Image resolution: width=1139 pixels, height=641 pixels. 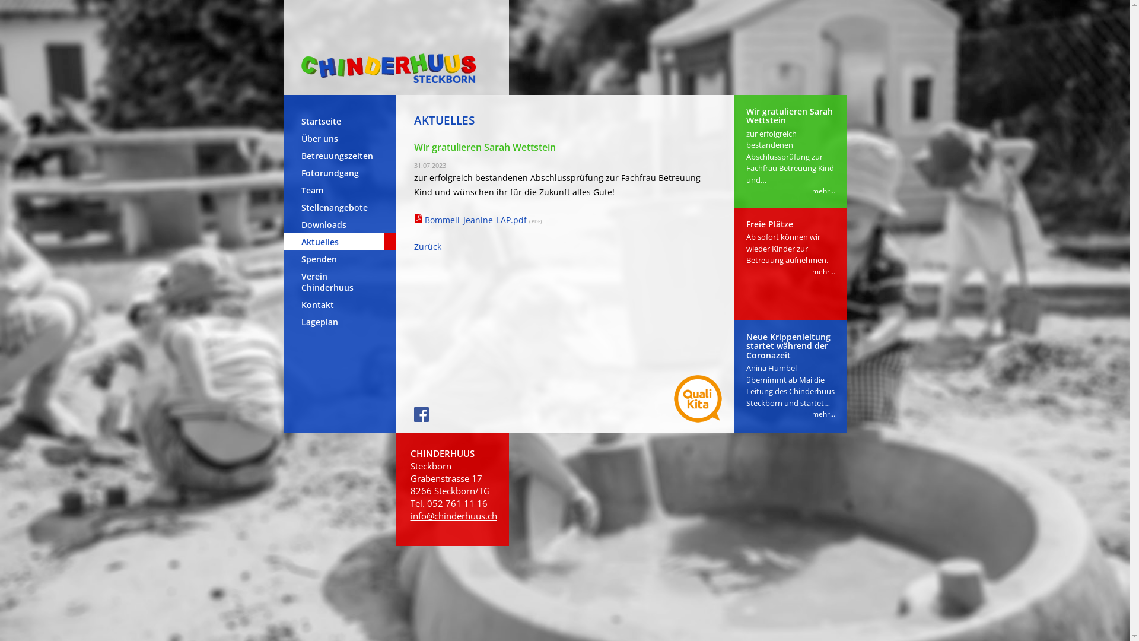 What do you see at coordinates (823, 414) in the screenshot?
I see `mehr...` at bounding box center [823, 414].